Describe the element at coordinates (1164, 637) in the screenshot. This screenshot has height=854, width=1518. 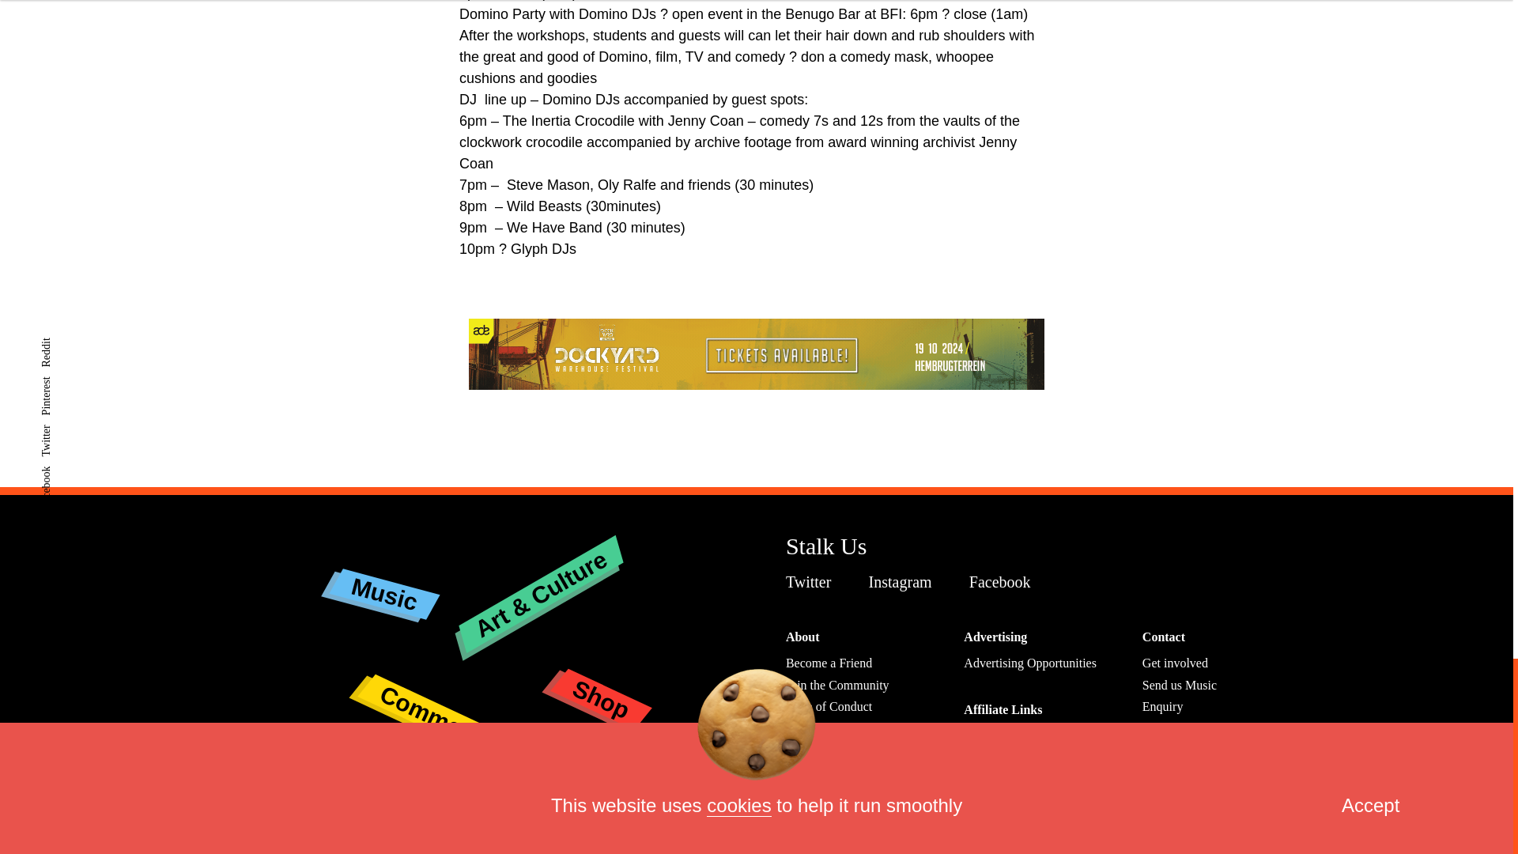
I see `Contact` at that location.